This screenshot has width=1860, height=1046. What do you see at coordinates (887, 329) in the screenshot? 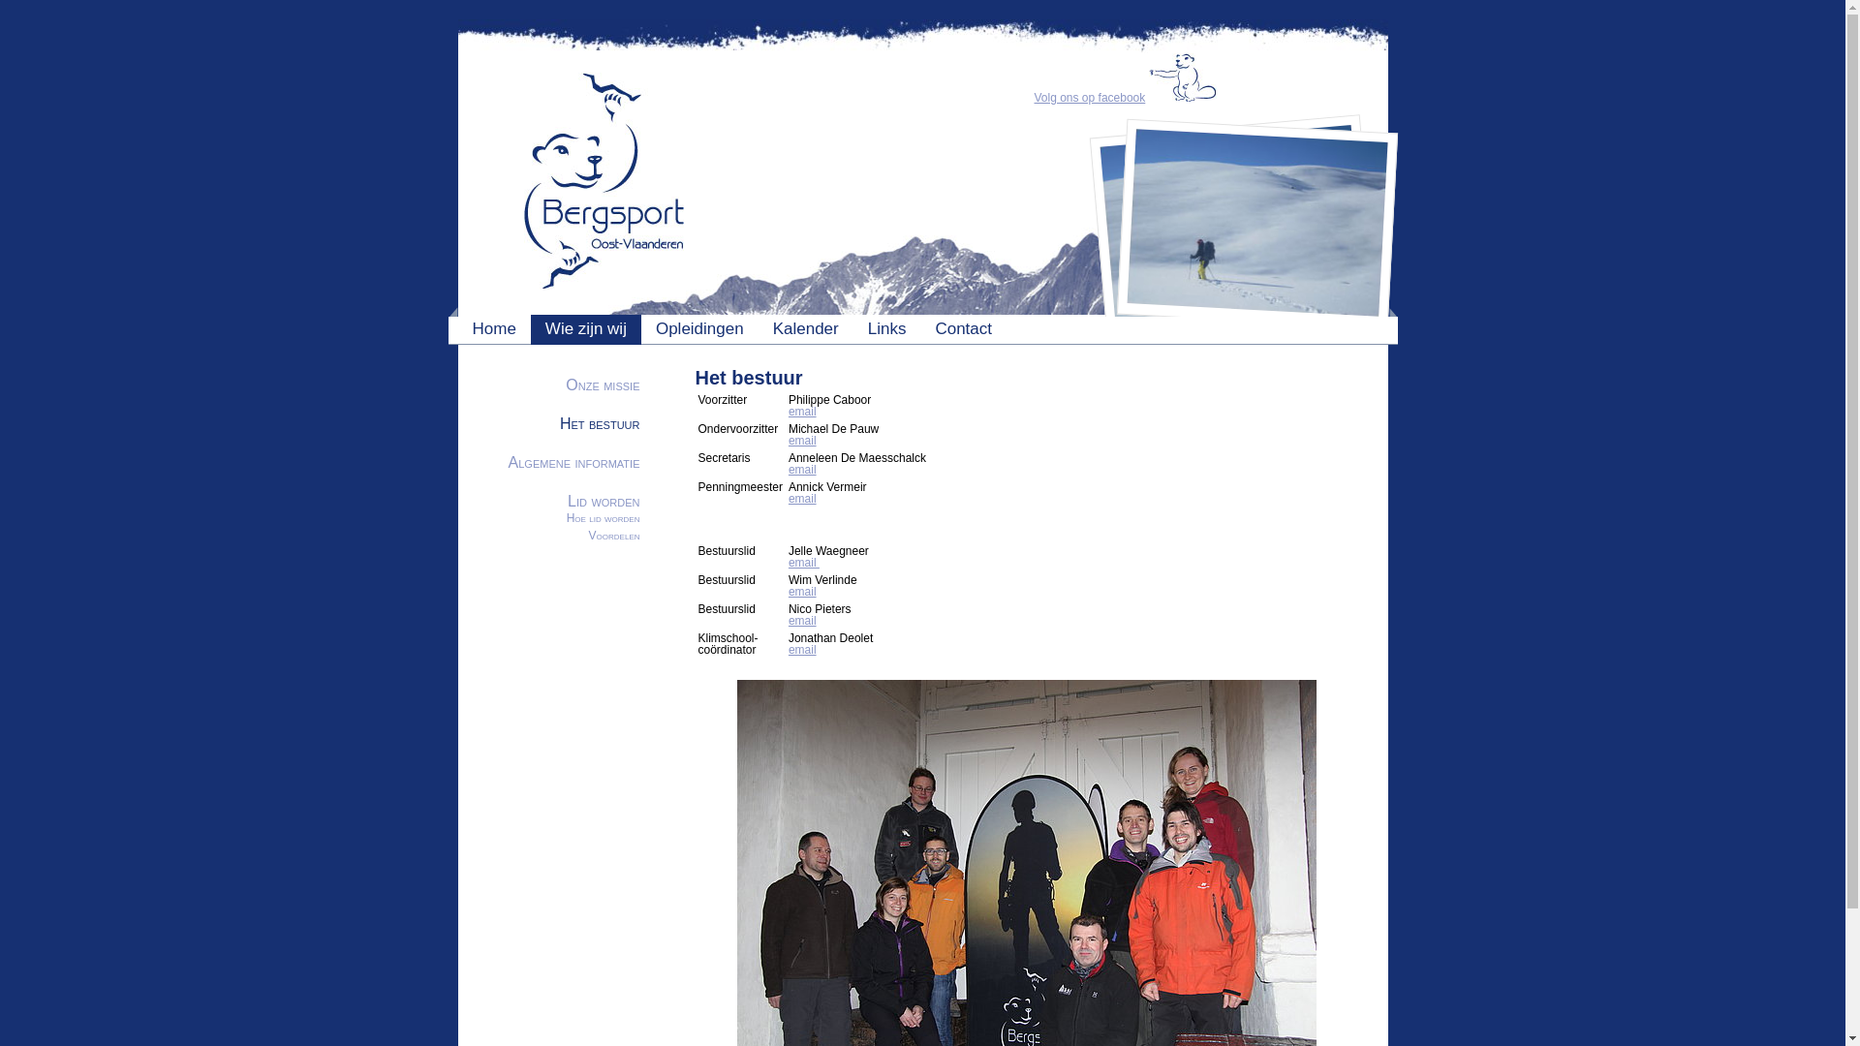
I see `Links` at bounding box center [887, 329].